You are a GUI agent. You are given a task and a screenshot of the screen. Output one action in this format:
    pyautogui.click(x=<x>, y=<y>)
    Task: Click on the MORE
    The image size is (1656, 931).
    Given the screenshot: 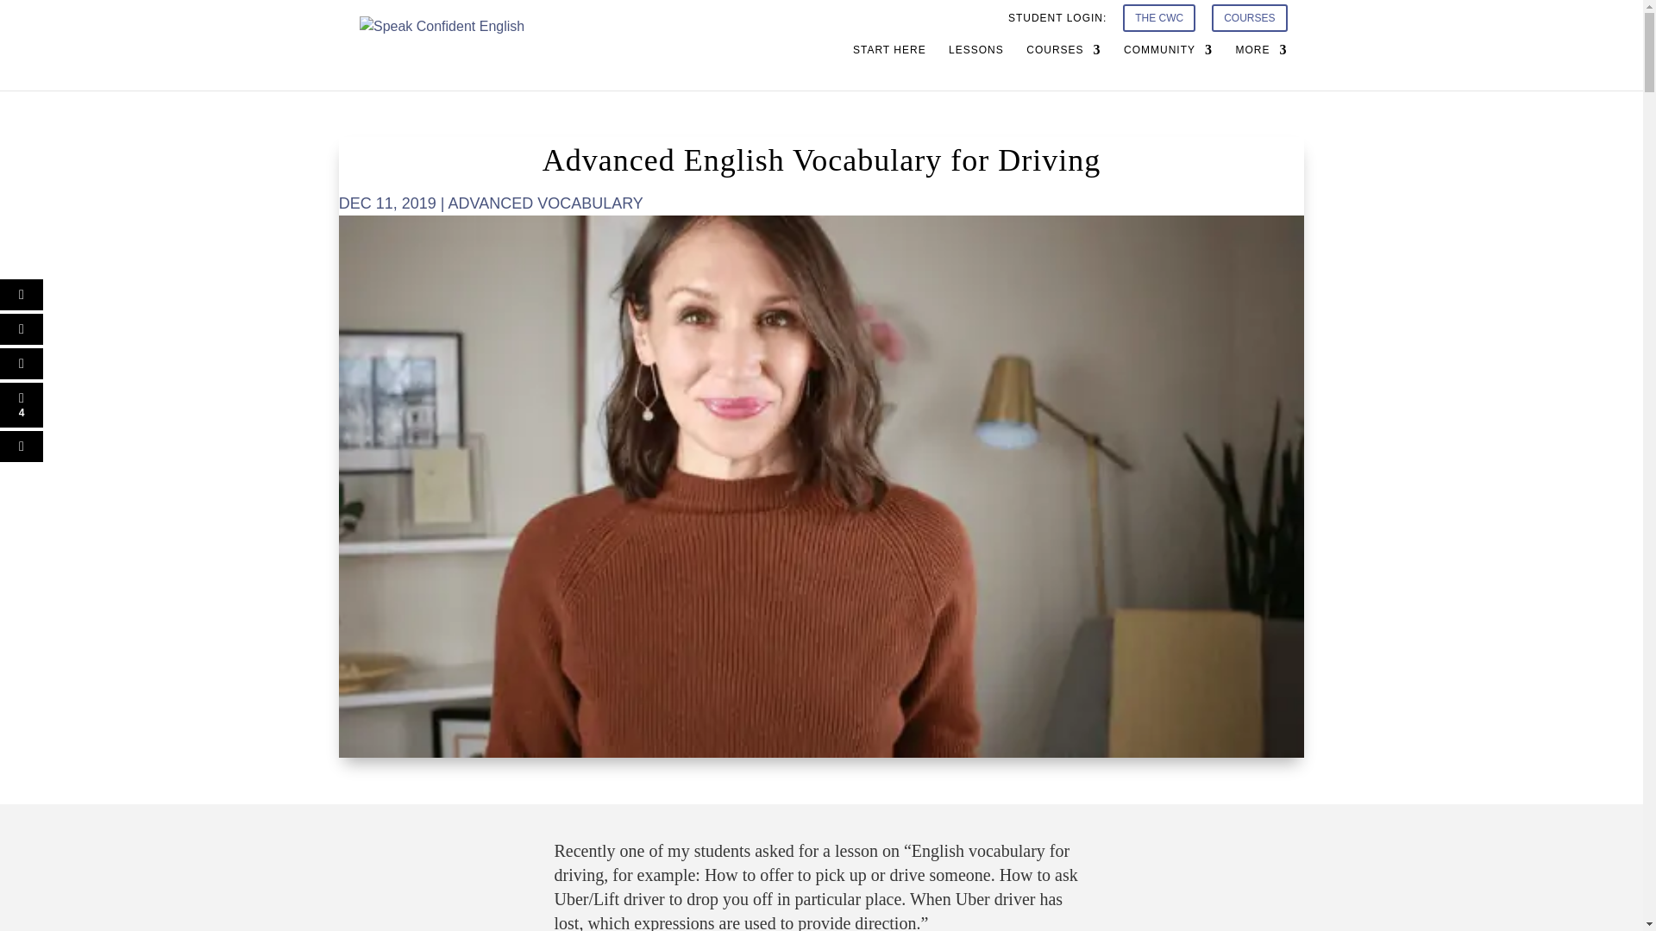 What is the action you would take?
    pyautogui.click(x=1261, y=66)
    